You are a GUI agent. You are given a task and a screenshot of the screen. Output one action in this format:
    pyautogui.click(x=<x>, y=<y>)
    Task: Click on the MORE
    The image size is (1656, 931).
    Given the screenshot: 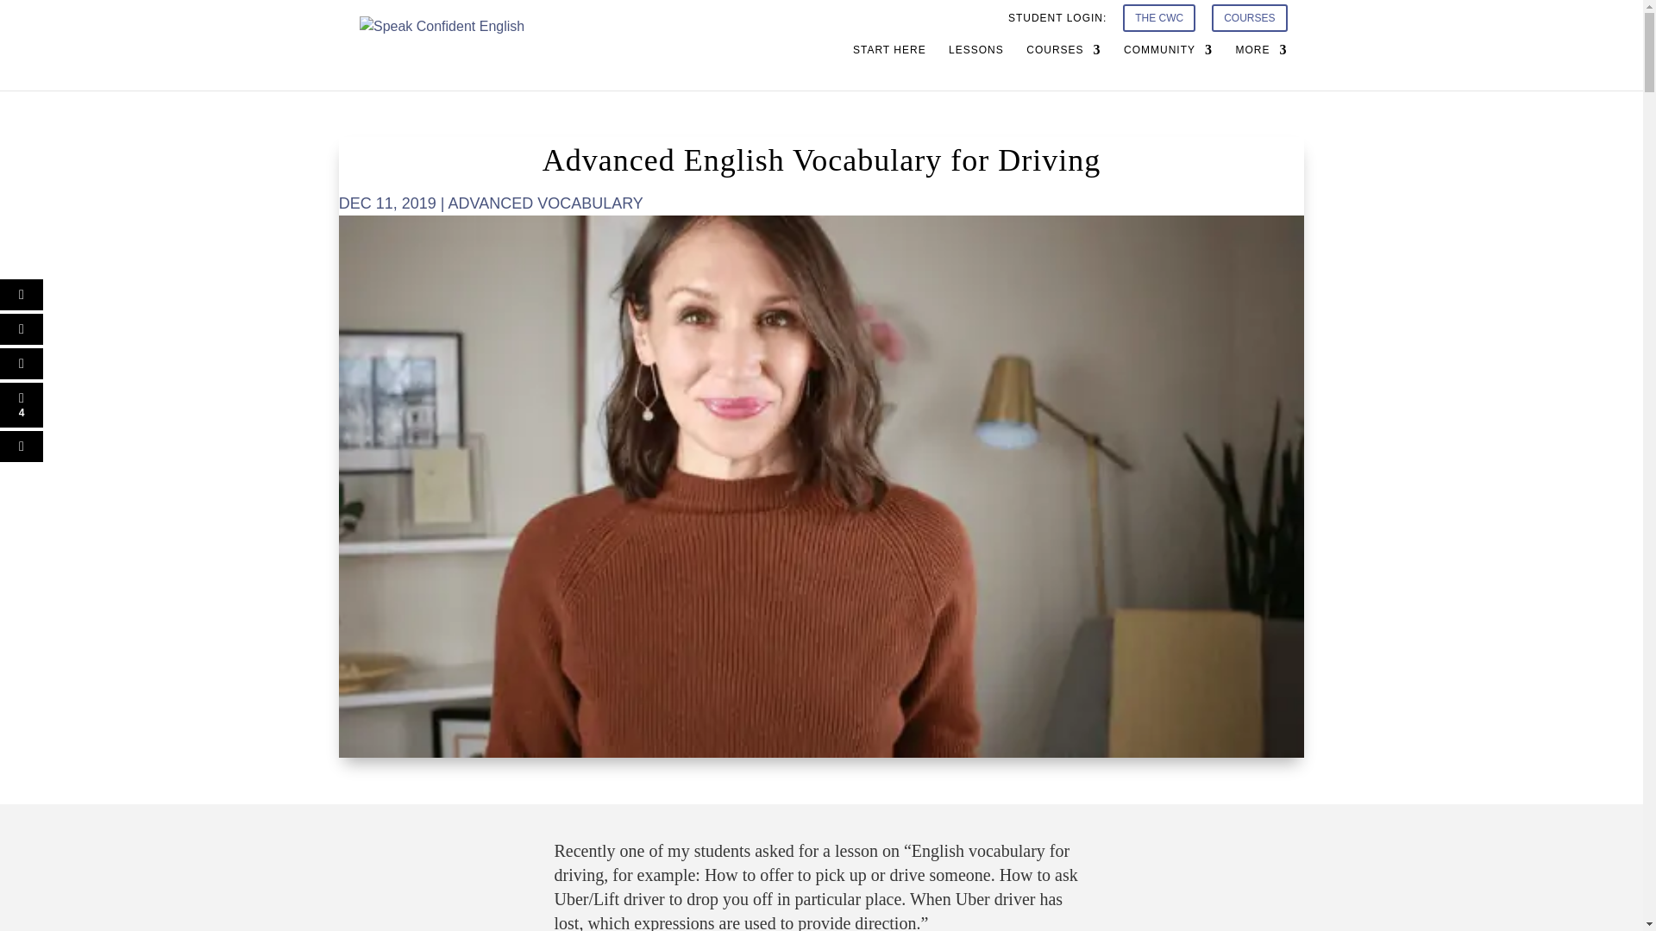 What is the action you would take?
    pyautogui.click(x=1261, y=66)
    